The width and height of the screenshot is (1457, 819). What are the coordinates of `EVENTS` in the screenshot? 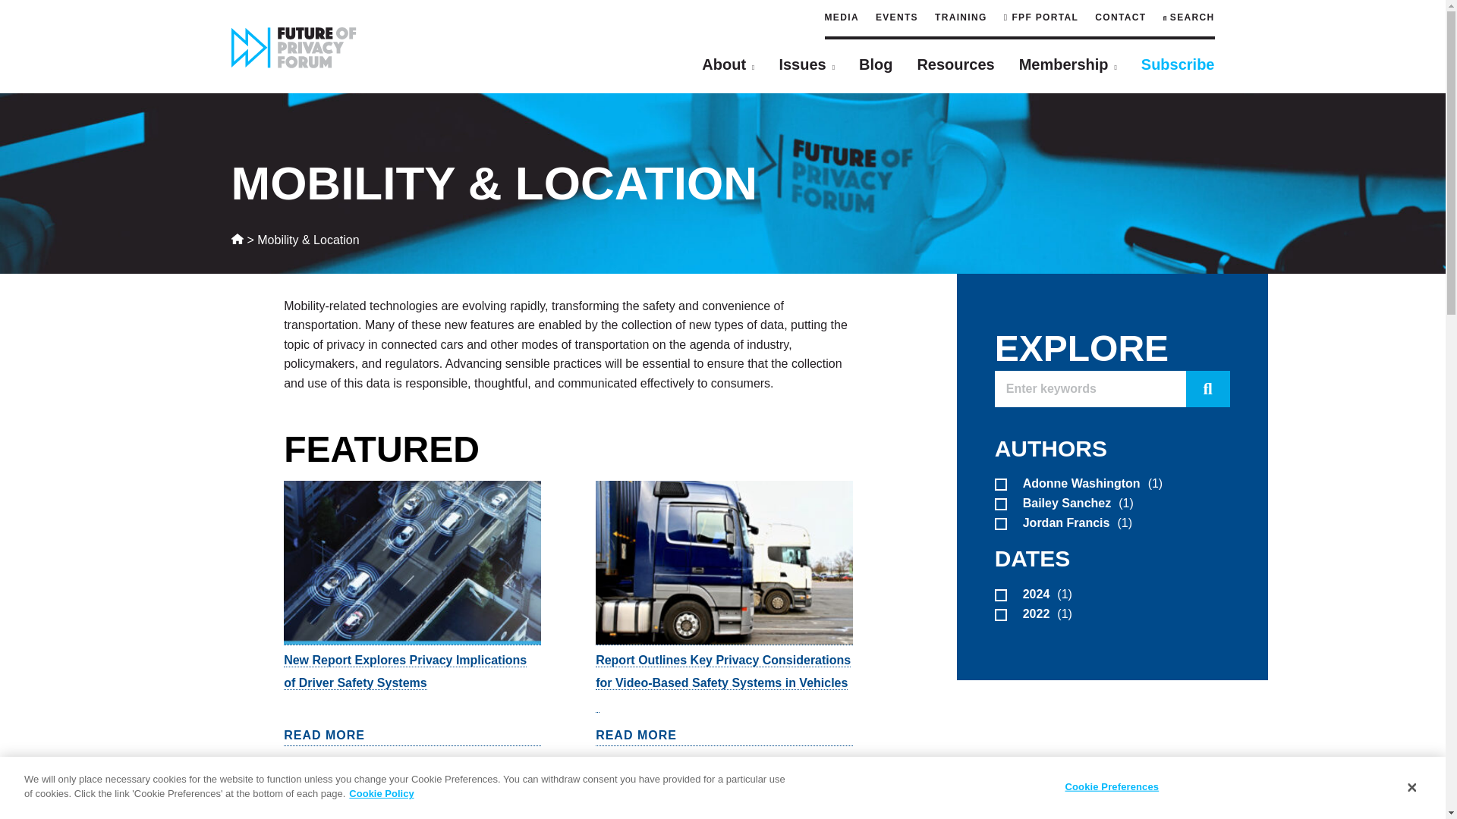 It's located at (896, 17).